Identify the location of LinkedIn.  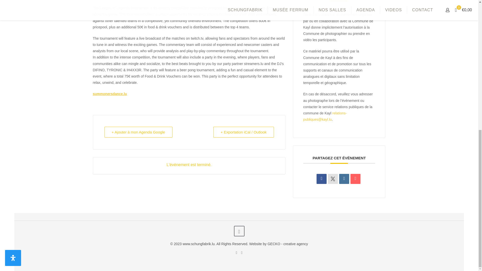
(344, 179).